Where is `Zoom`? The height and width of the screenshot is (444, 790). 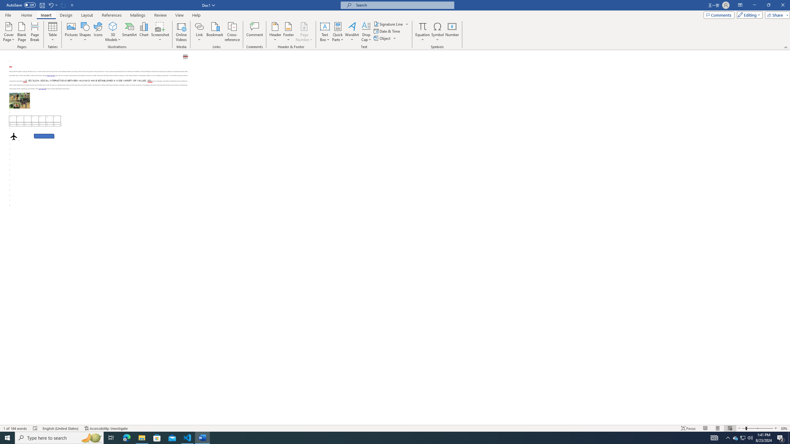
Zoom is located at coordinates (757, 428).